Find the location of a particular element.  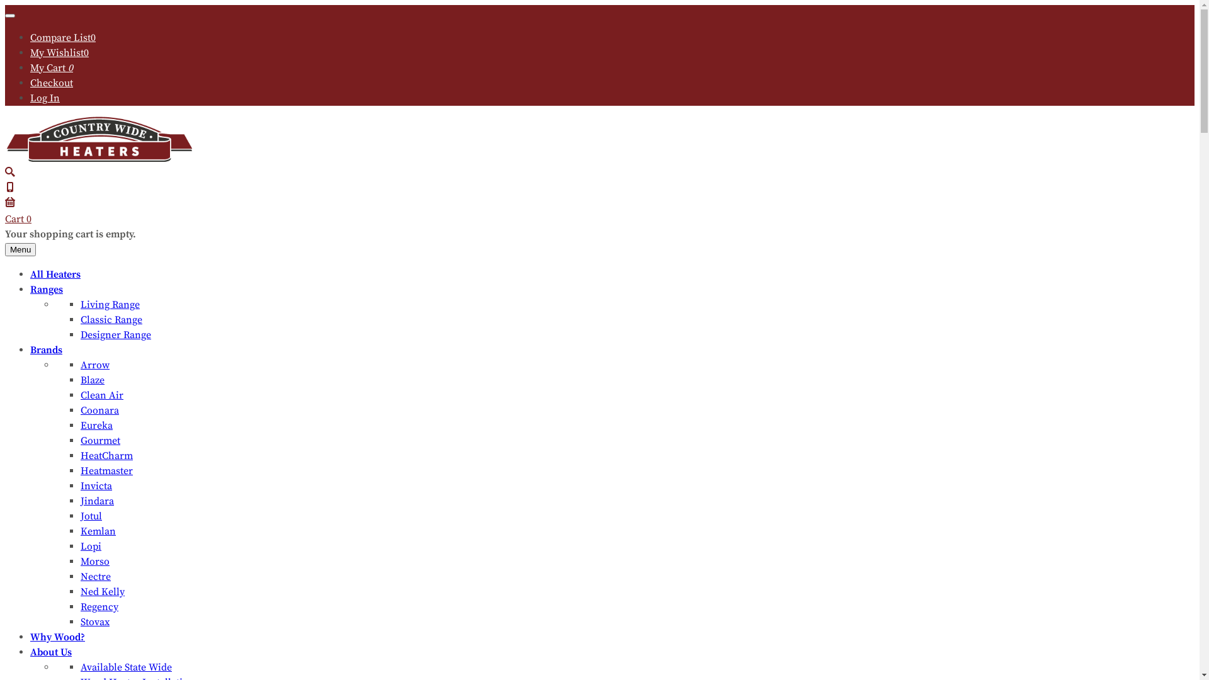

Ned Kelly is located at coordinates (103, 592).